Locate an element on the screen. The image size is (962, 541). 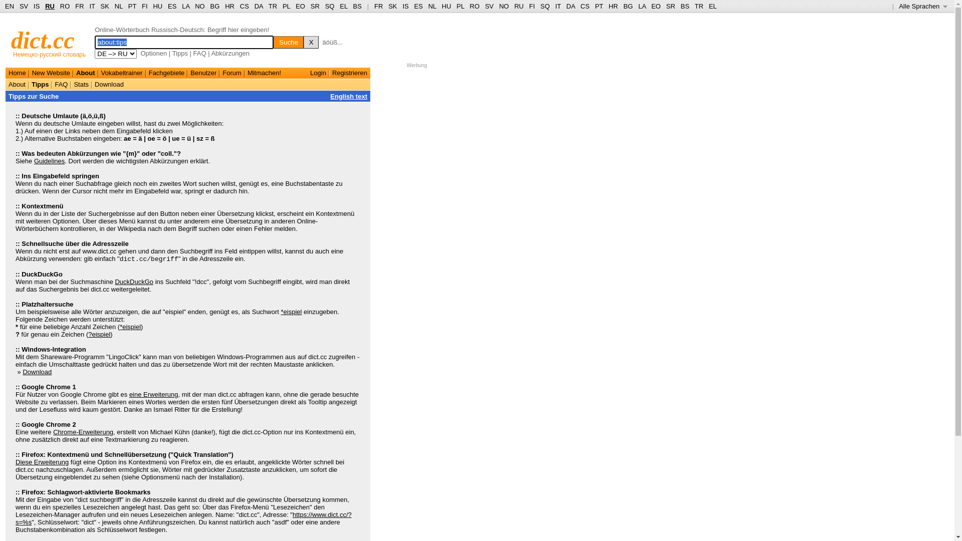
BS is located at coordinates (684, 6).